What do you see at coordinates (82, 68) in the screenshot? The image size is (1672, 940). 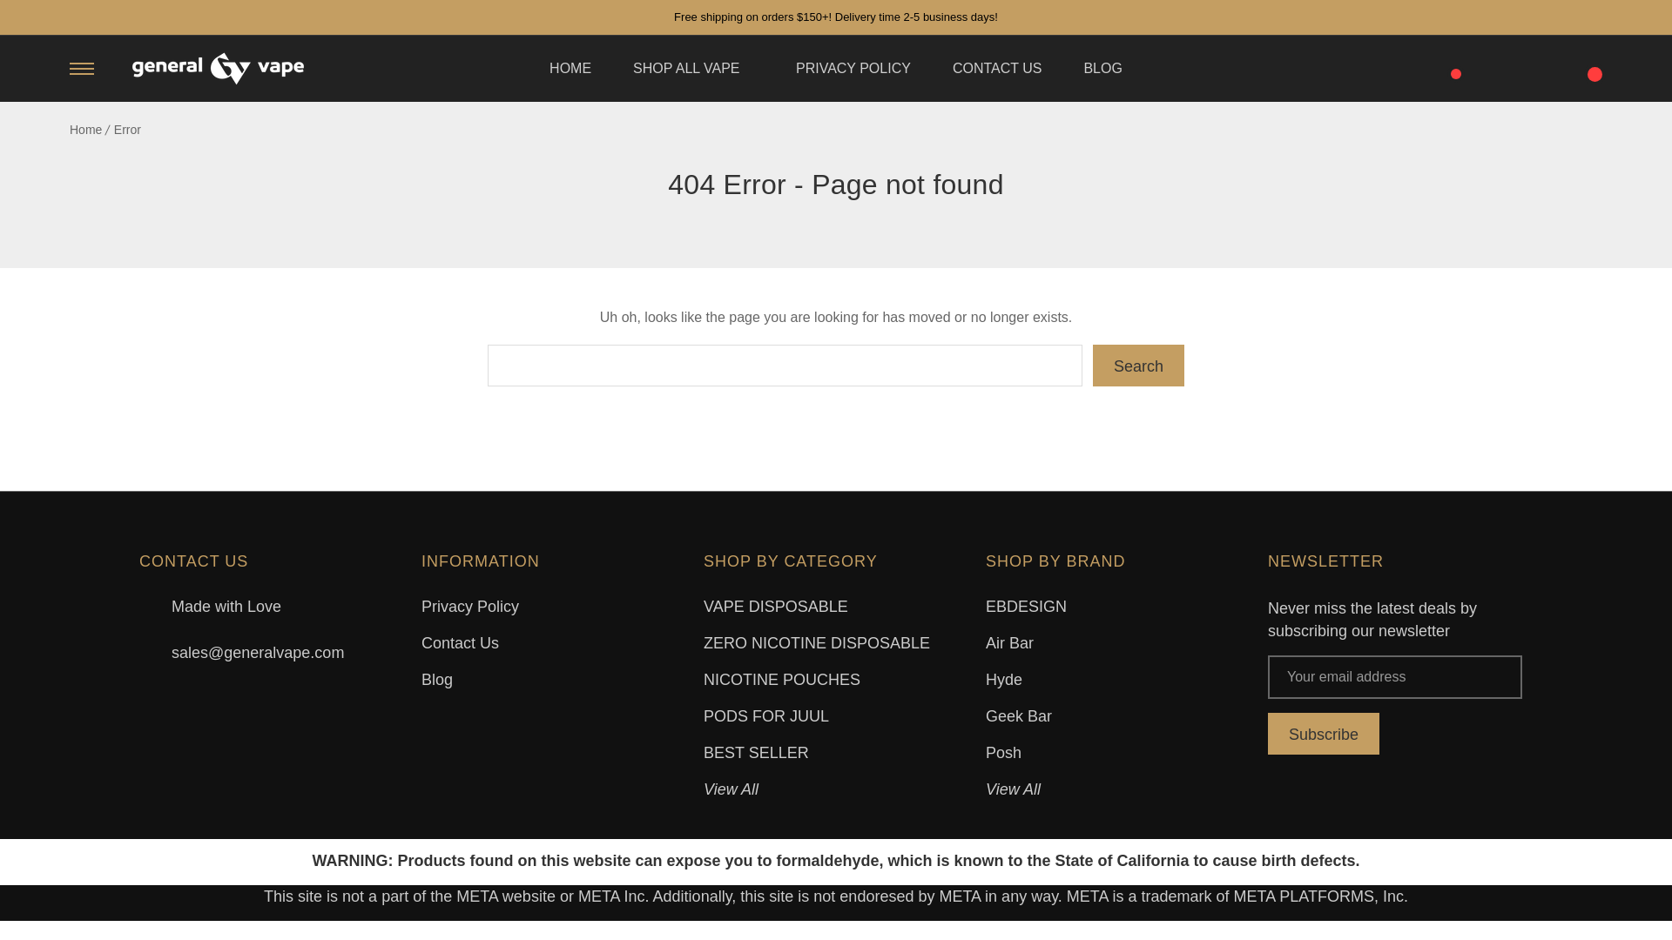 I see `Toggle menu` at bounding box center [82, 68].